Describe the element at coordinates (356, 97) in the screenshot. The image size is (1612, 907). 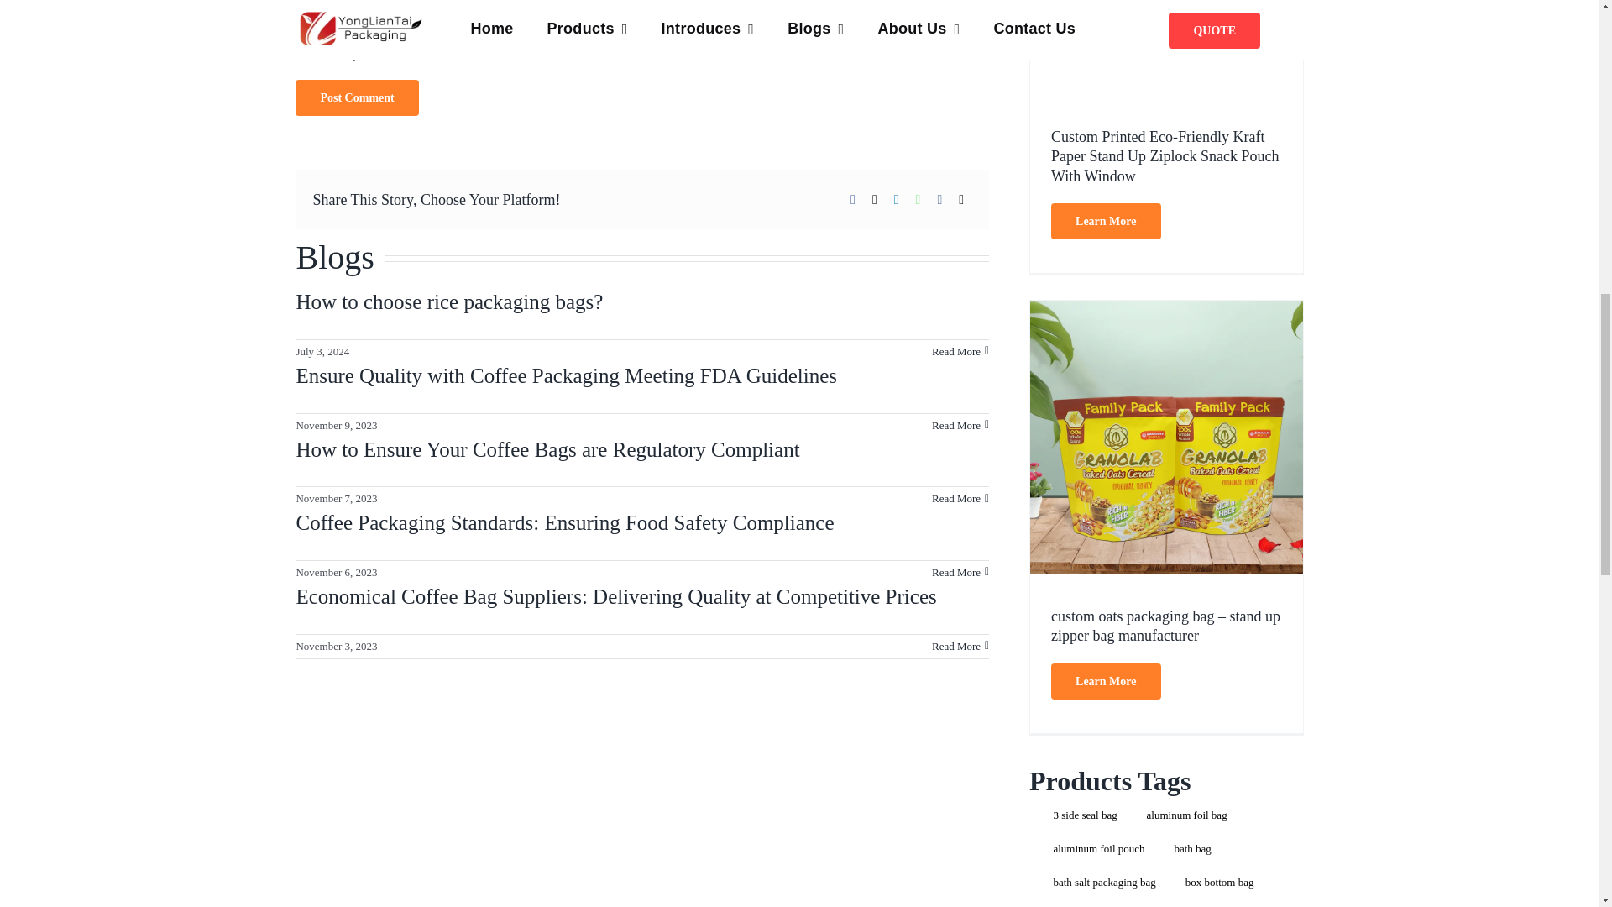
I see `Post Comment` at that location.